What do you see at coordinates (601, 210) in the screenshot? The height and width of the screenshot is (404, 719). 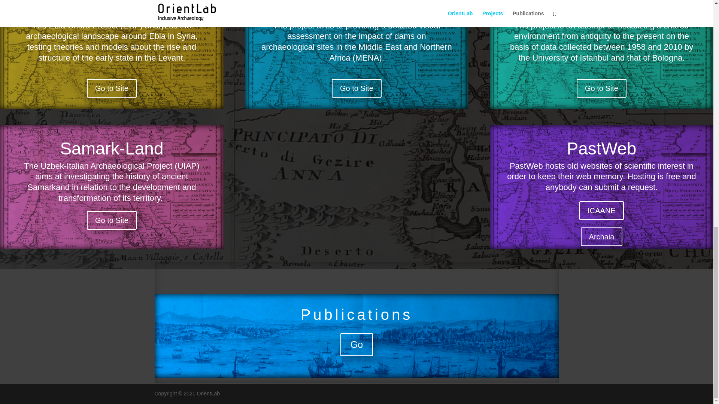 I see `ICAANE` at bounding box center [601, 210].